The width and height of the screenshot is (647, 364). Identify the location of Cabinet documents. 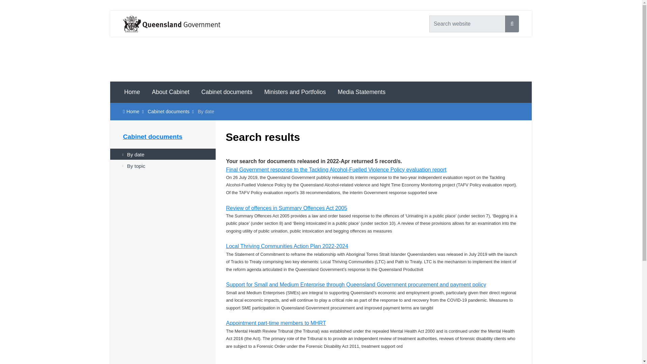
(152, 136).